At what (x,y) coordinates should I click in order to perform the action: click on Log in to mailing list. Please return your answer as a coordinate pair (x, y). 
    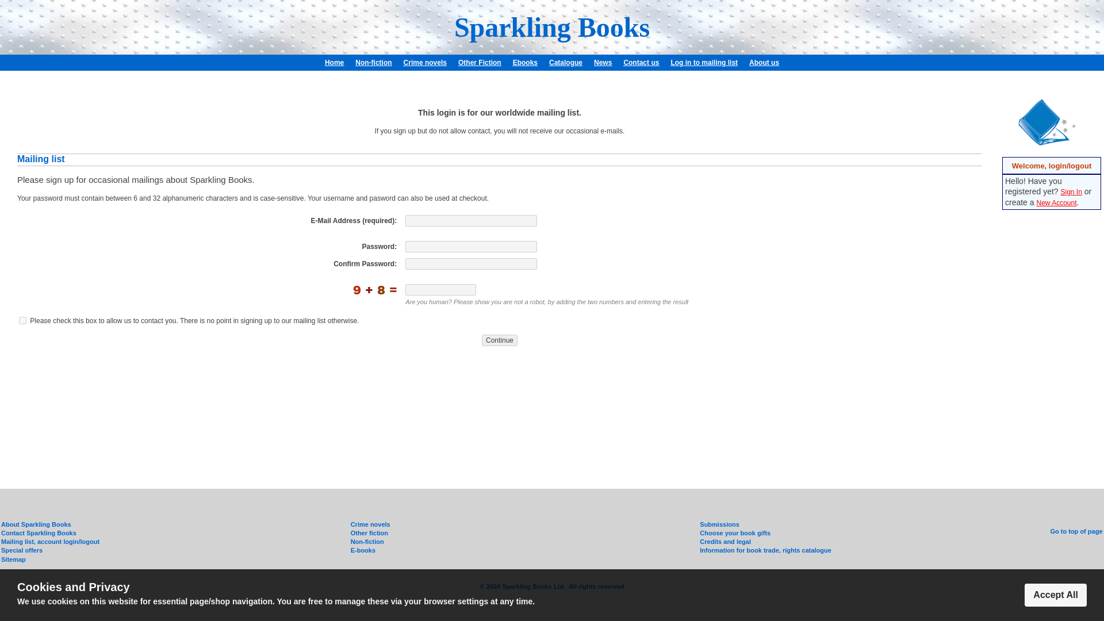
    Looking at the image, I should click on (704, 62).